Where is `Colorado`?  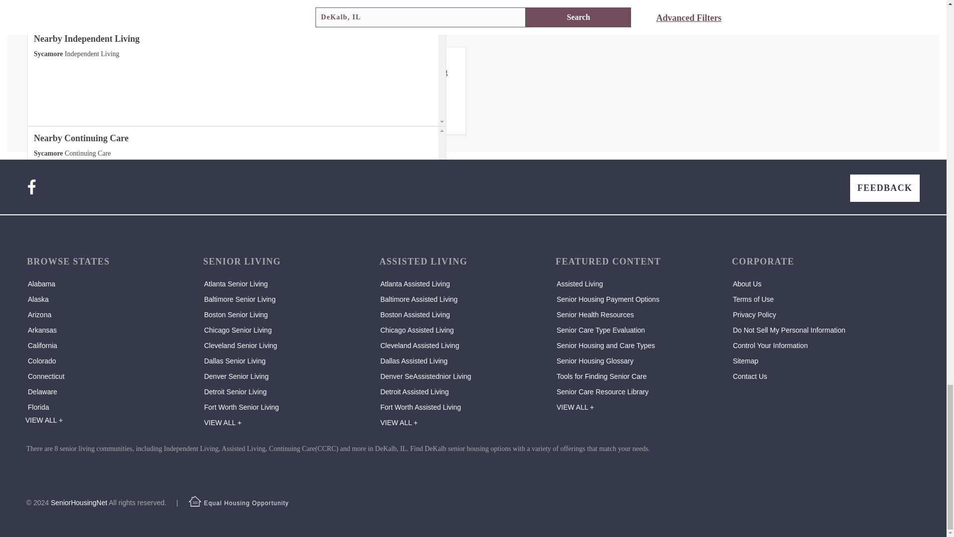
Colorado is located at coordinates (42, 361).